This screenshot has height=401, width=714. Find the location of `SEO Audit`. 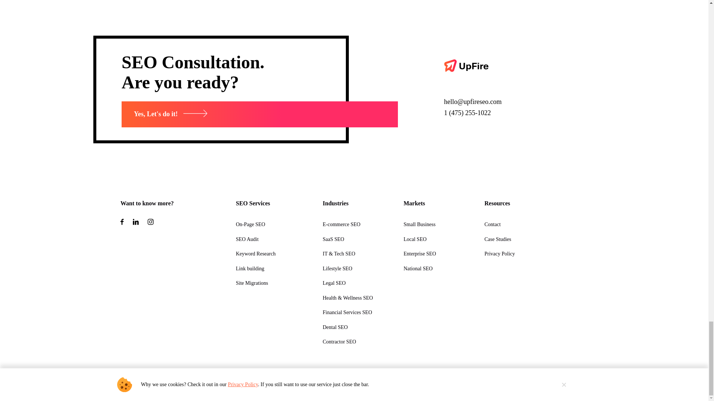

SEO Audit is located at coordinates (247, 239).